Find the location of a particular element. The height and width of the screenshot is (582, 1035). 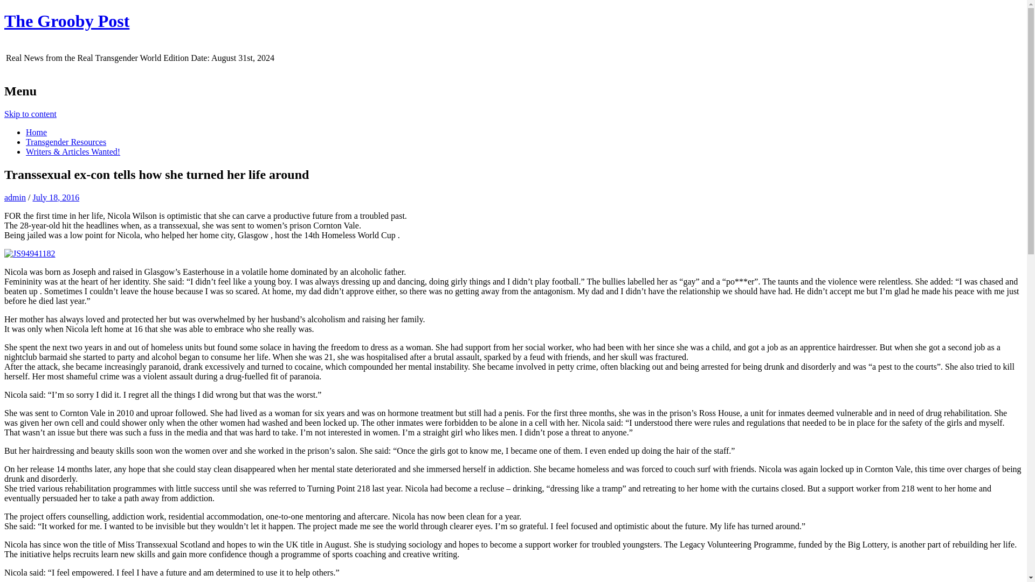

Skip to content is located at coordinates (30, 114).